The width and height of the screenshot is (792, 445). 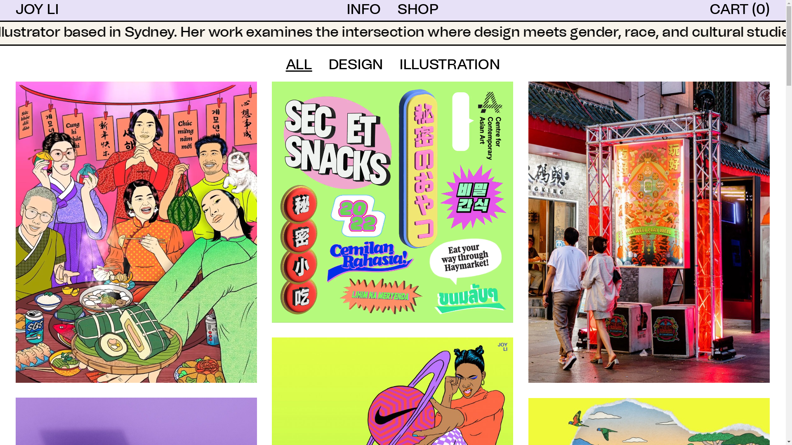 I want to click on CART (0), so click(x=740, y=10).